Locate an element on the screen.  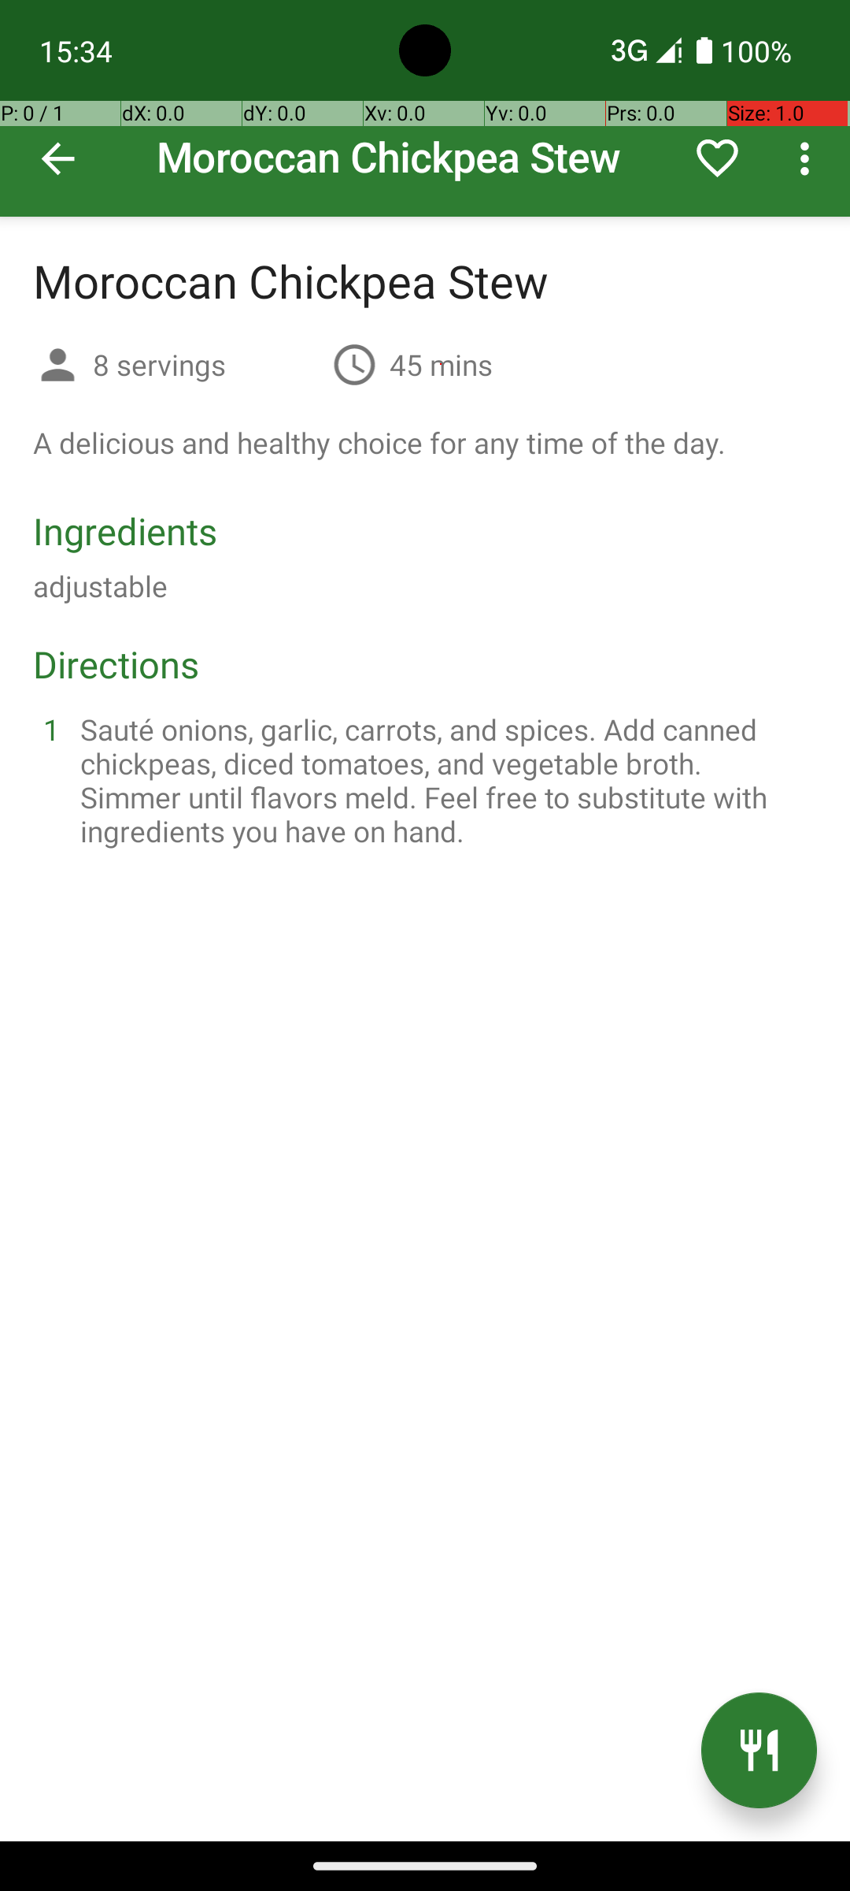
Mark as favorite is located at coordinates (718, 158).